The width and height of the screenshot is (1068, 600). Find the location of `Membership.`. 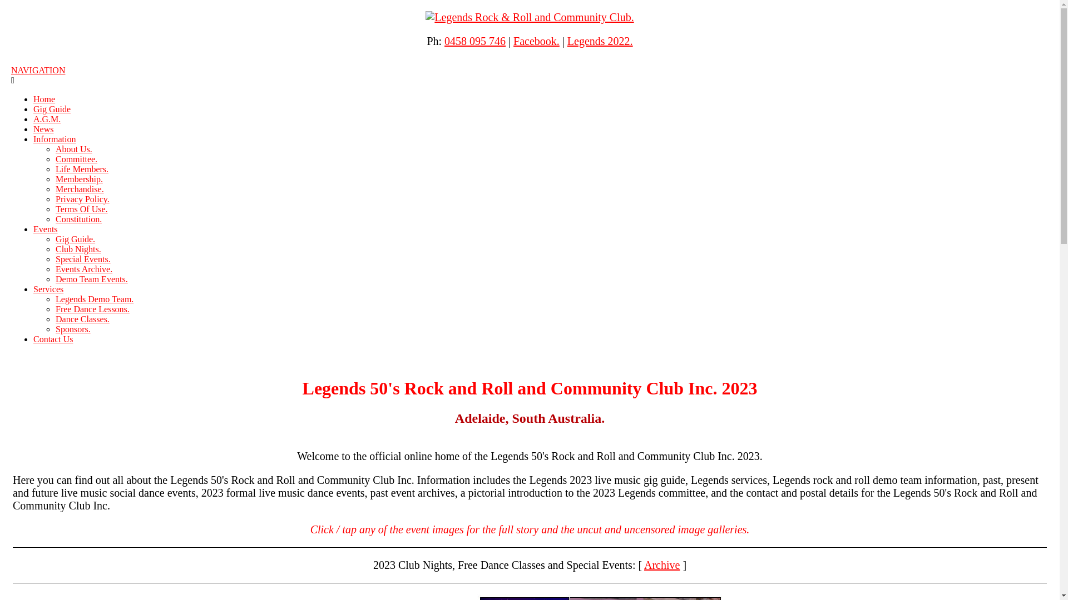

Membership. is located at coordinates (79, 179).